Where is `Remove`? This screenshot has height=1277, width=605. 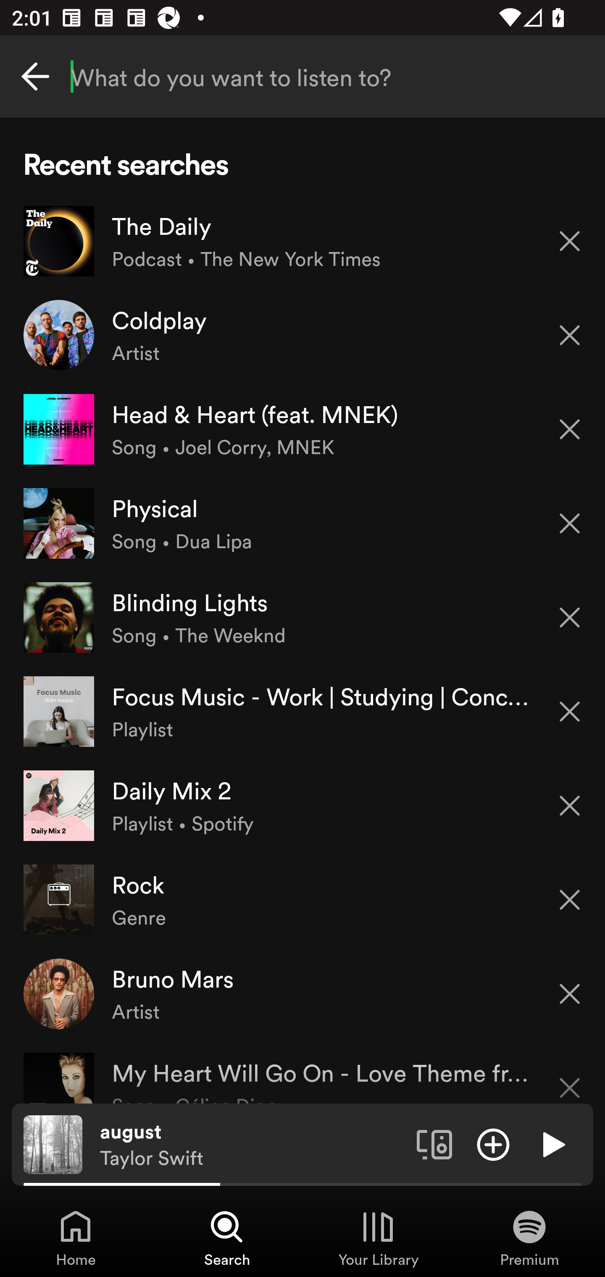 Remove is located at coordinates (570, 240).